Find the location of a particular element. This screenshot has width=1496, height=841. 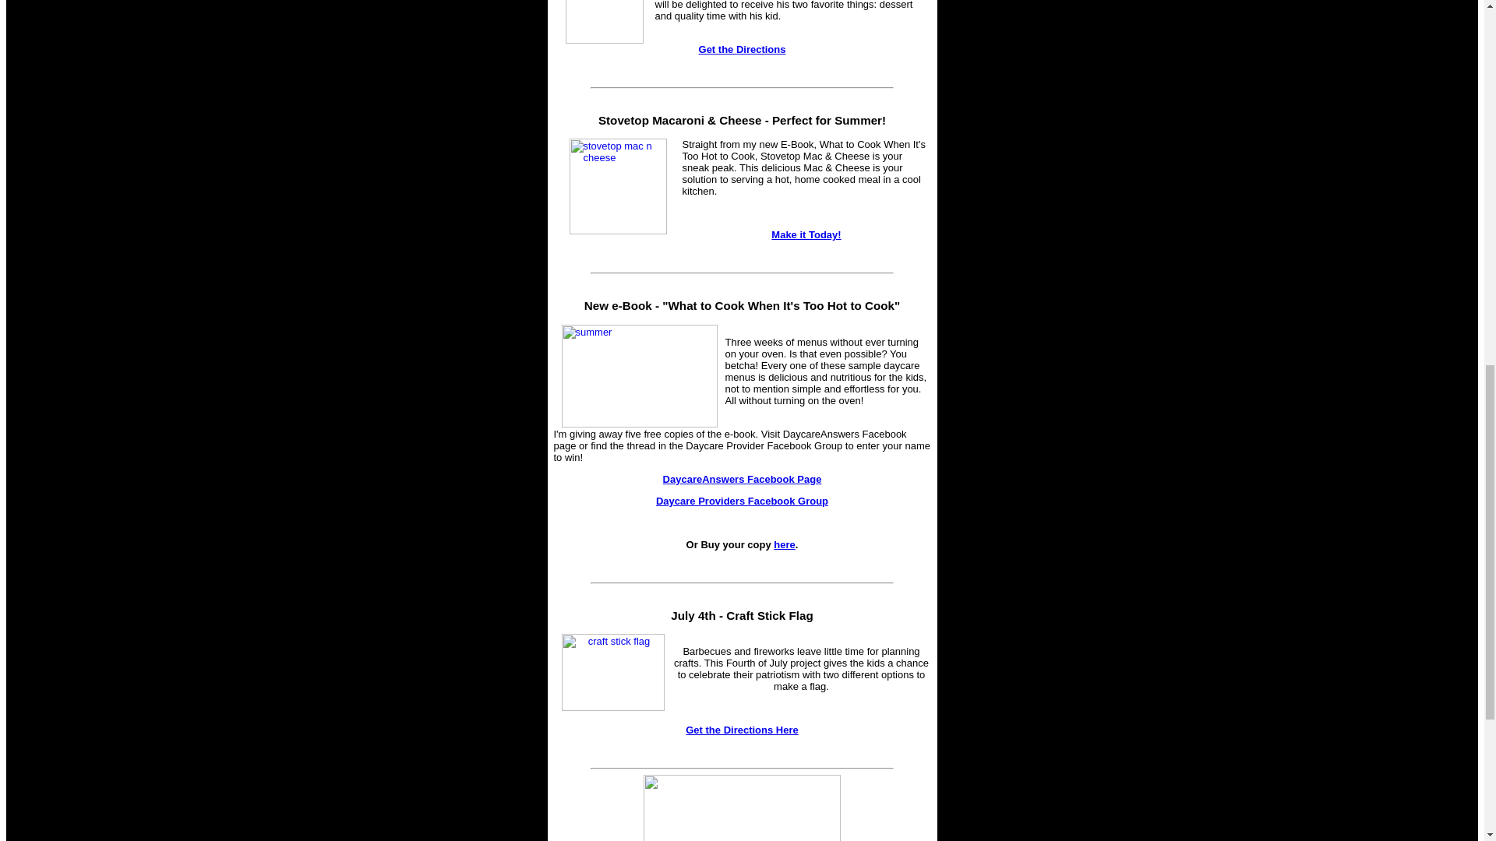

Daycare Providers Facebook Group is located at coordinates (742, 501).